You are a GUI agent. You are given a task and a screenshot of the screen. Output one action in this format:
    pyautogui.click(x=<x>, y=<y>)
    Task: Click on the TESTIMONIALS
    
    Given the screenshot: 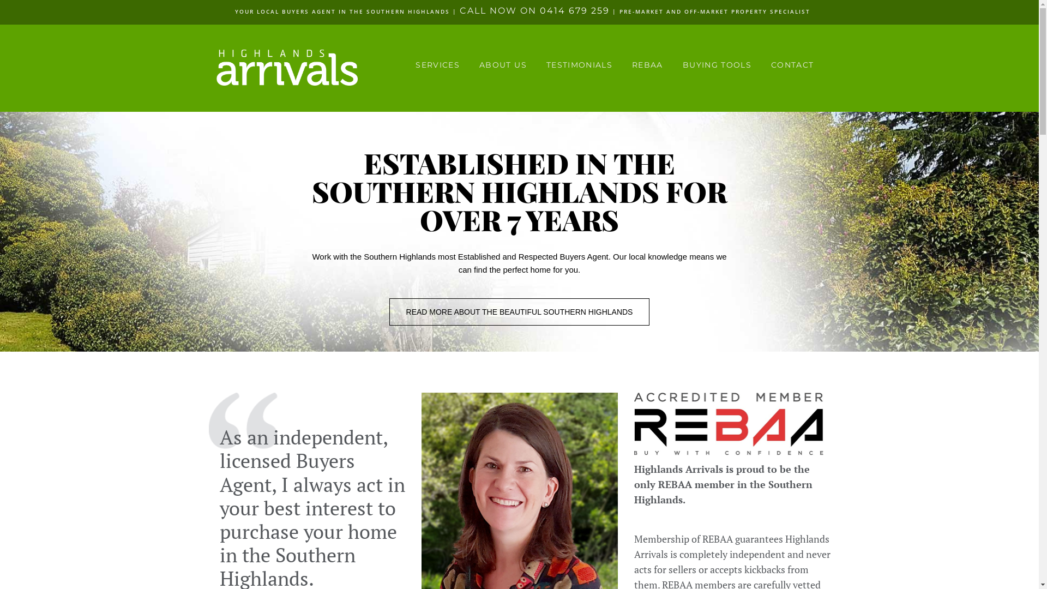 What is the action you would take?
    pyautogui.click(x=579, y=65)
    